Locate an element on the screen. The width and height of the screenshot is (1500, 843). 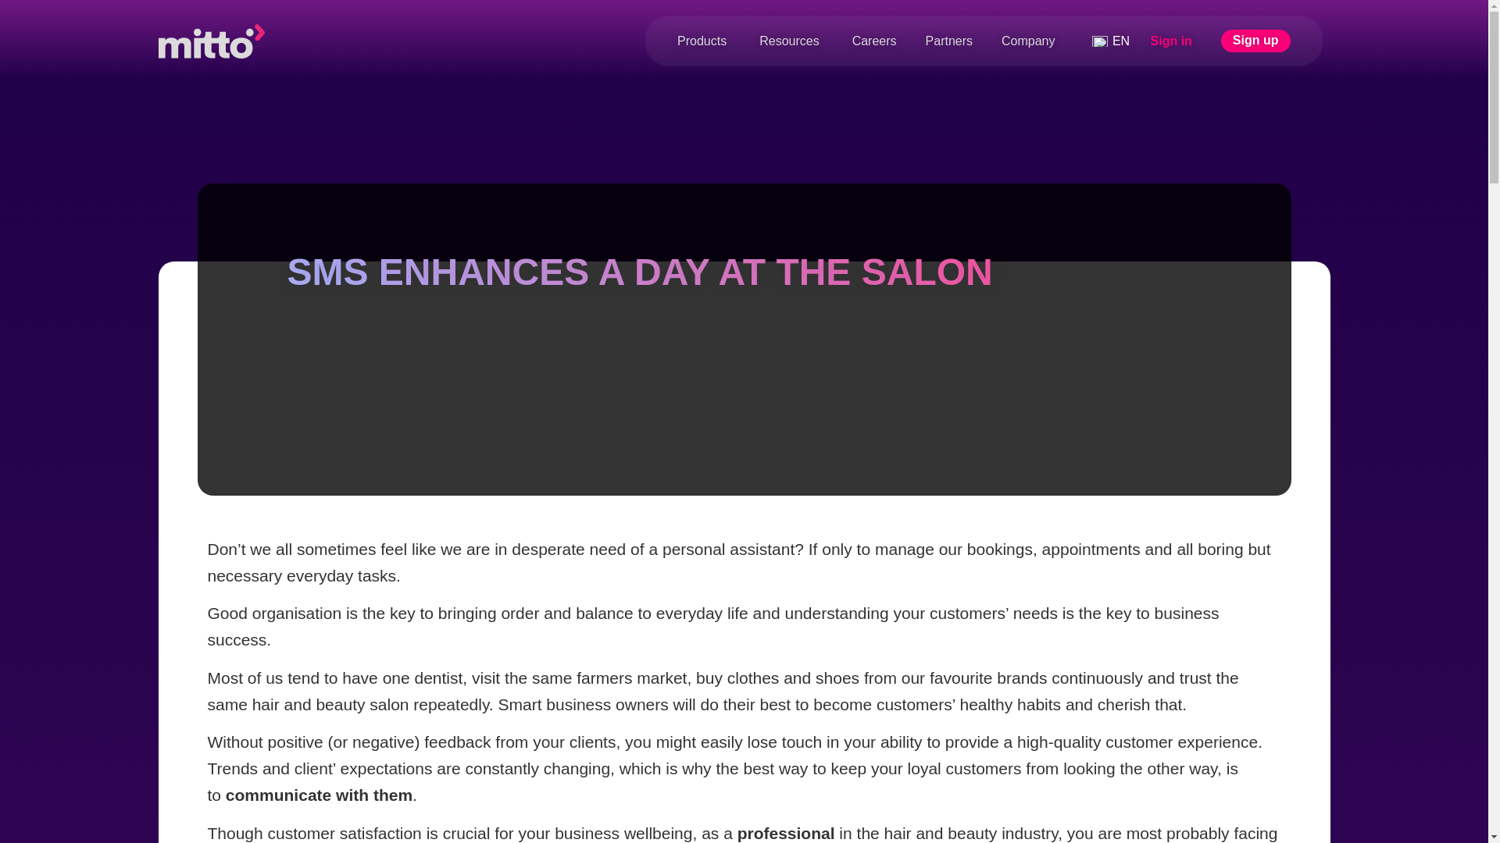
Company is located at coordinates (1028, 40).